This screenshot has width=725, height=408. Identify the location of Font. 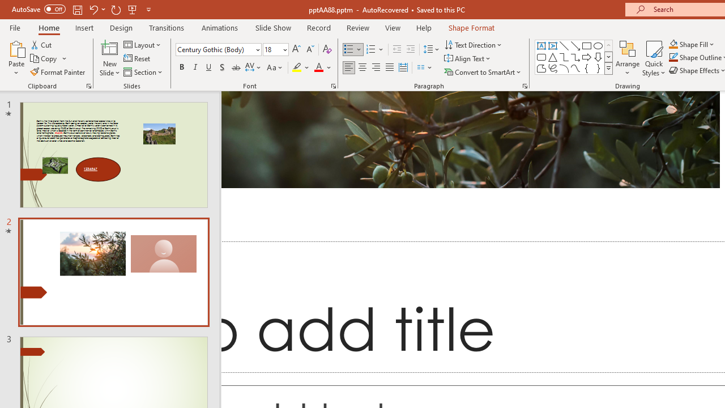
(215, 49).